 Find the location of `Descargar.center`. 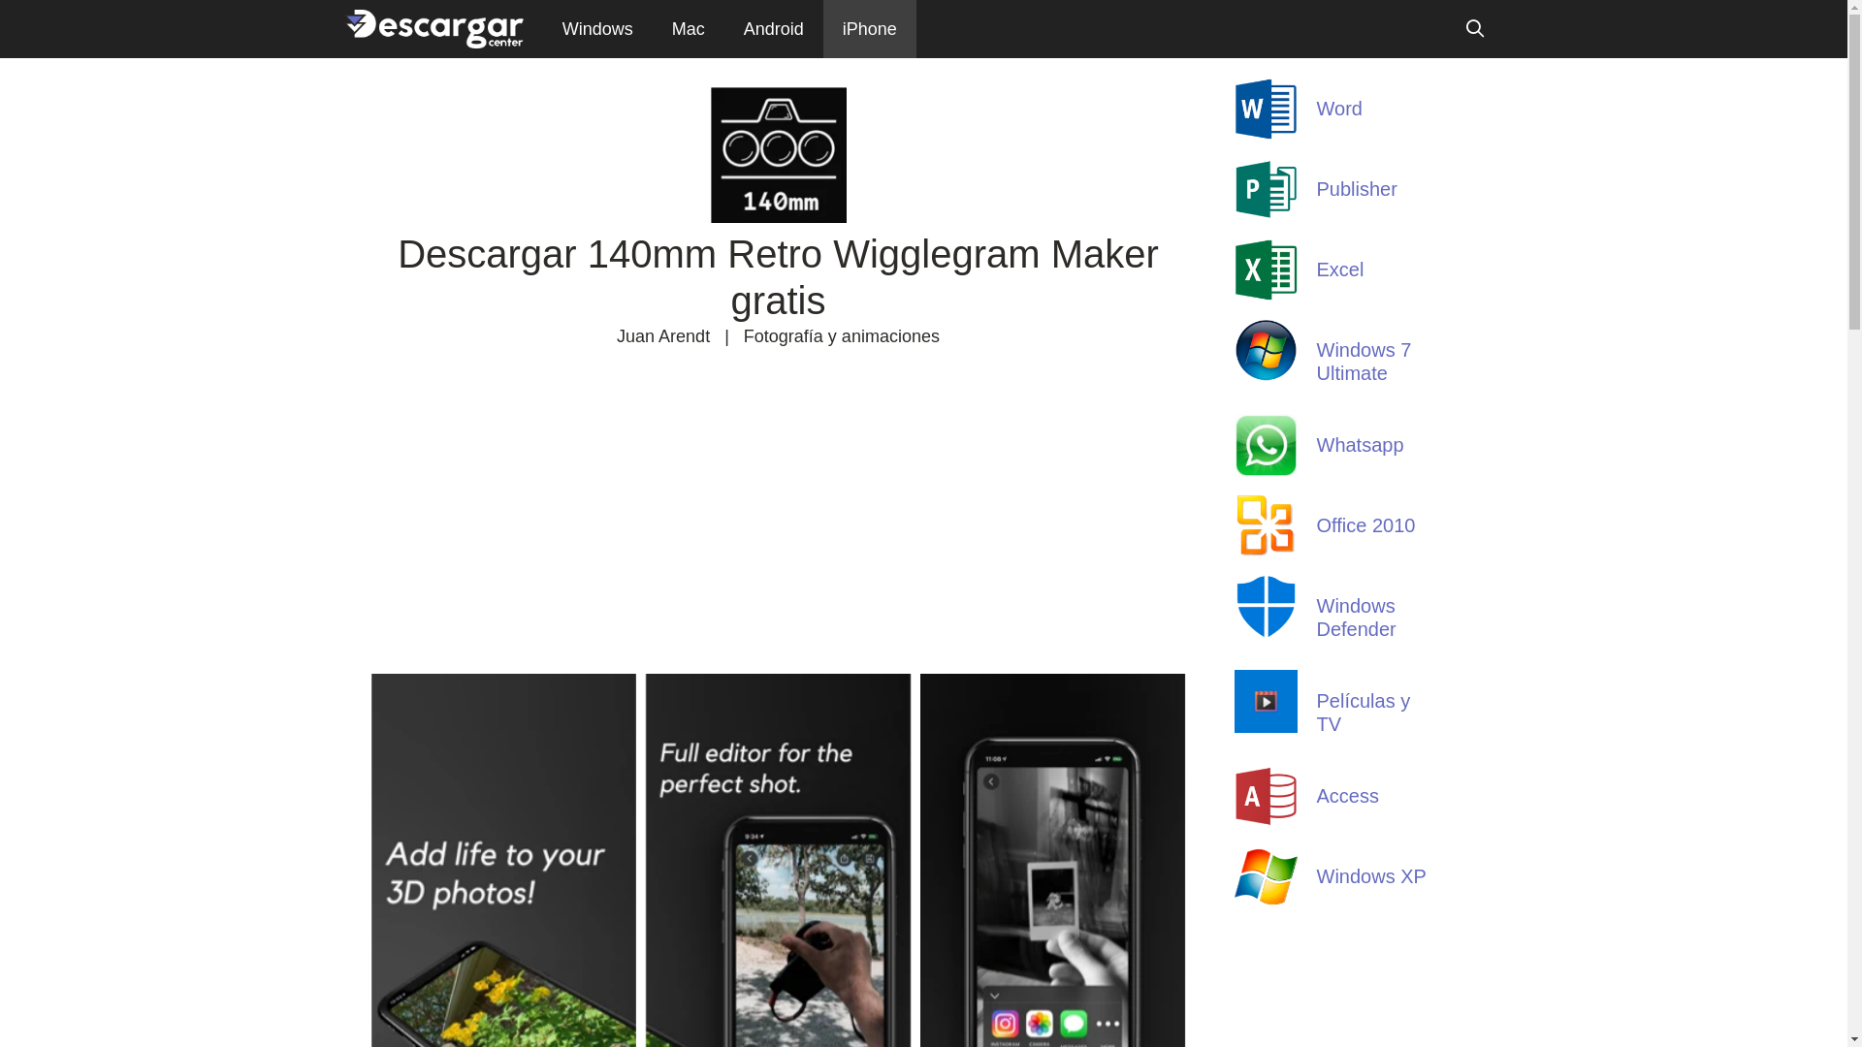

Descargar.center is located at coordinates (436, 29).